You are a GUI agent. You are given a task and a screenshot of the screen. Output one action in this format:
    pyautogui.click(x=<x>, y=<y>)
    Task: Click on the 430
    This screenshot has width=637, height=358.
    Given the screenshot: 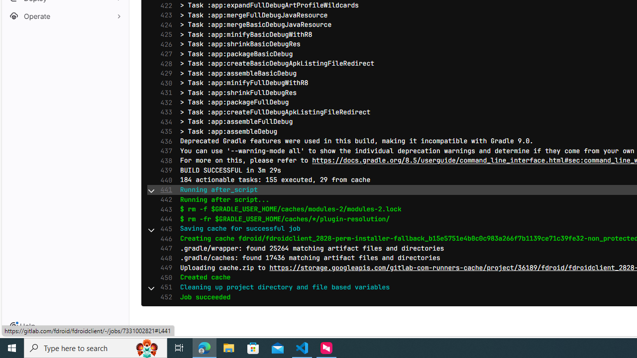 What is the action you would take?
    pyautogui.click(x=164, y=83)
    